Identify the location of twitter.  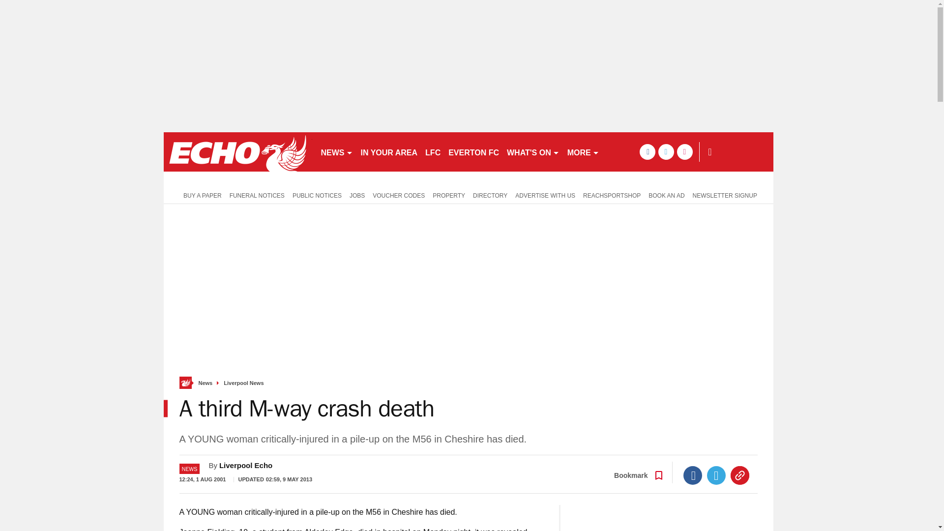
(666, 151).